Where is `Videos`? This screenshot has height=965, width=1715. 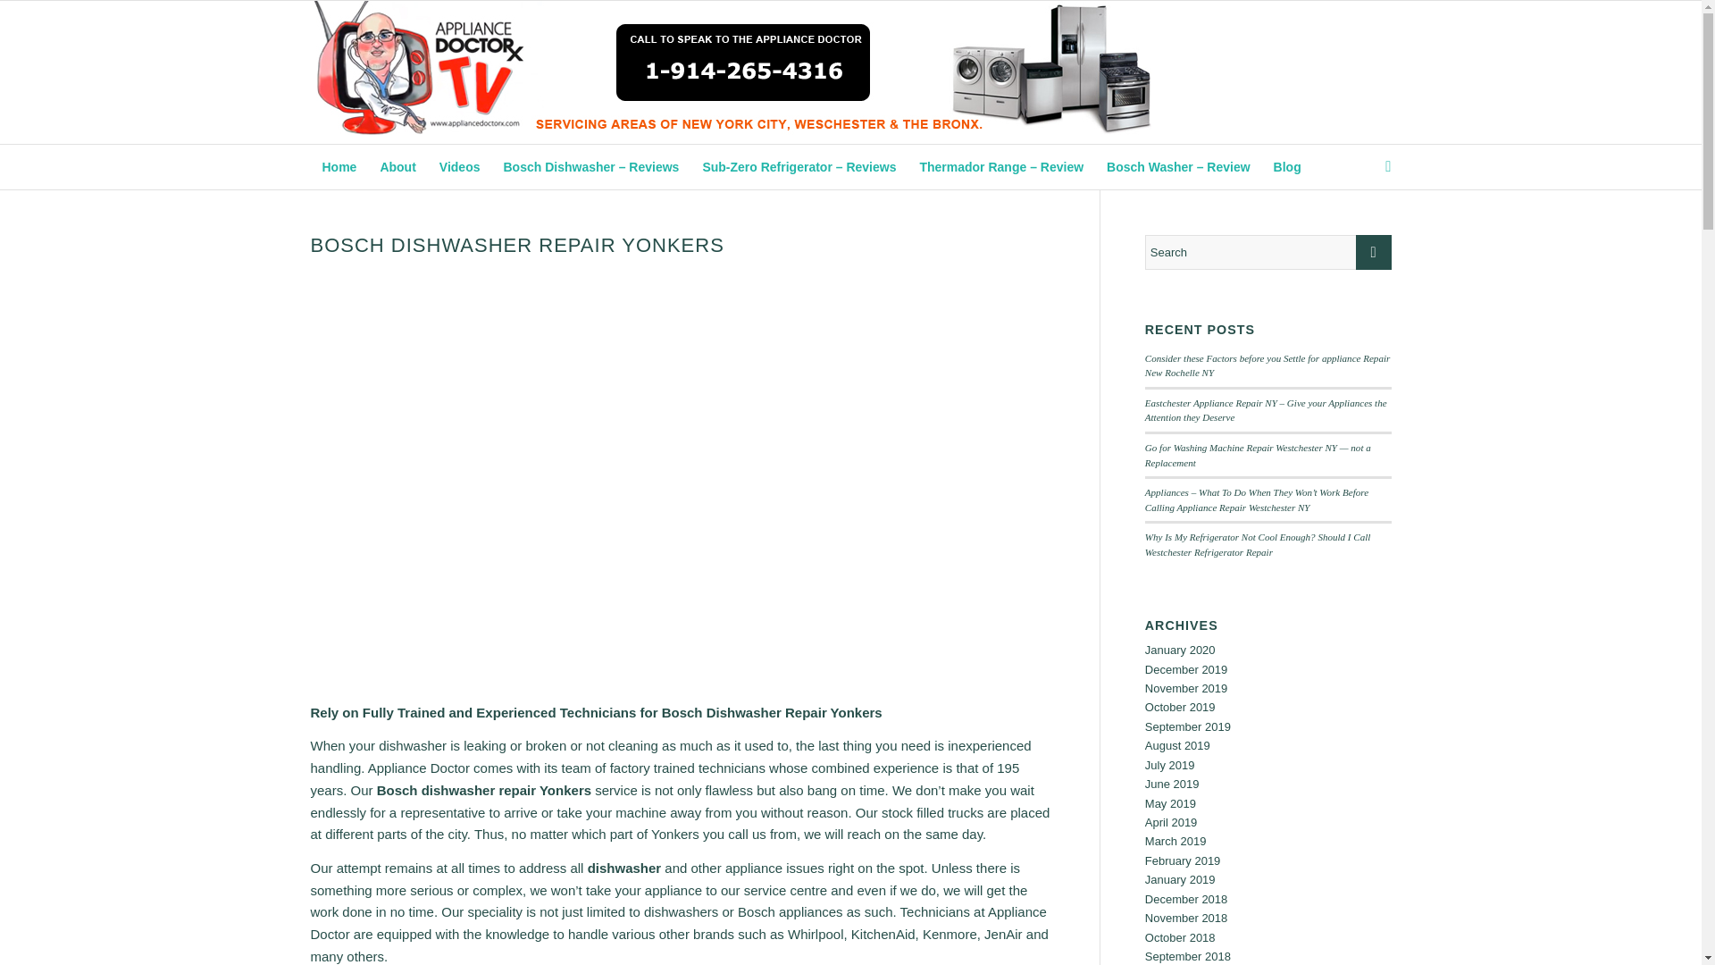
Videos is located at coordinates (459, 166).